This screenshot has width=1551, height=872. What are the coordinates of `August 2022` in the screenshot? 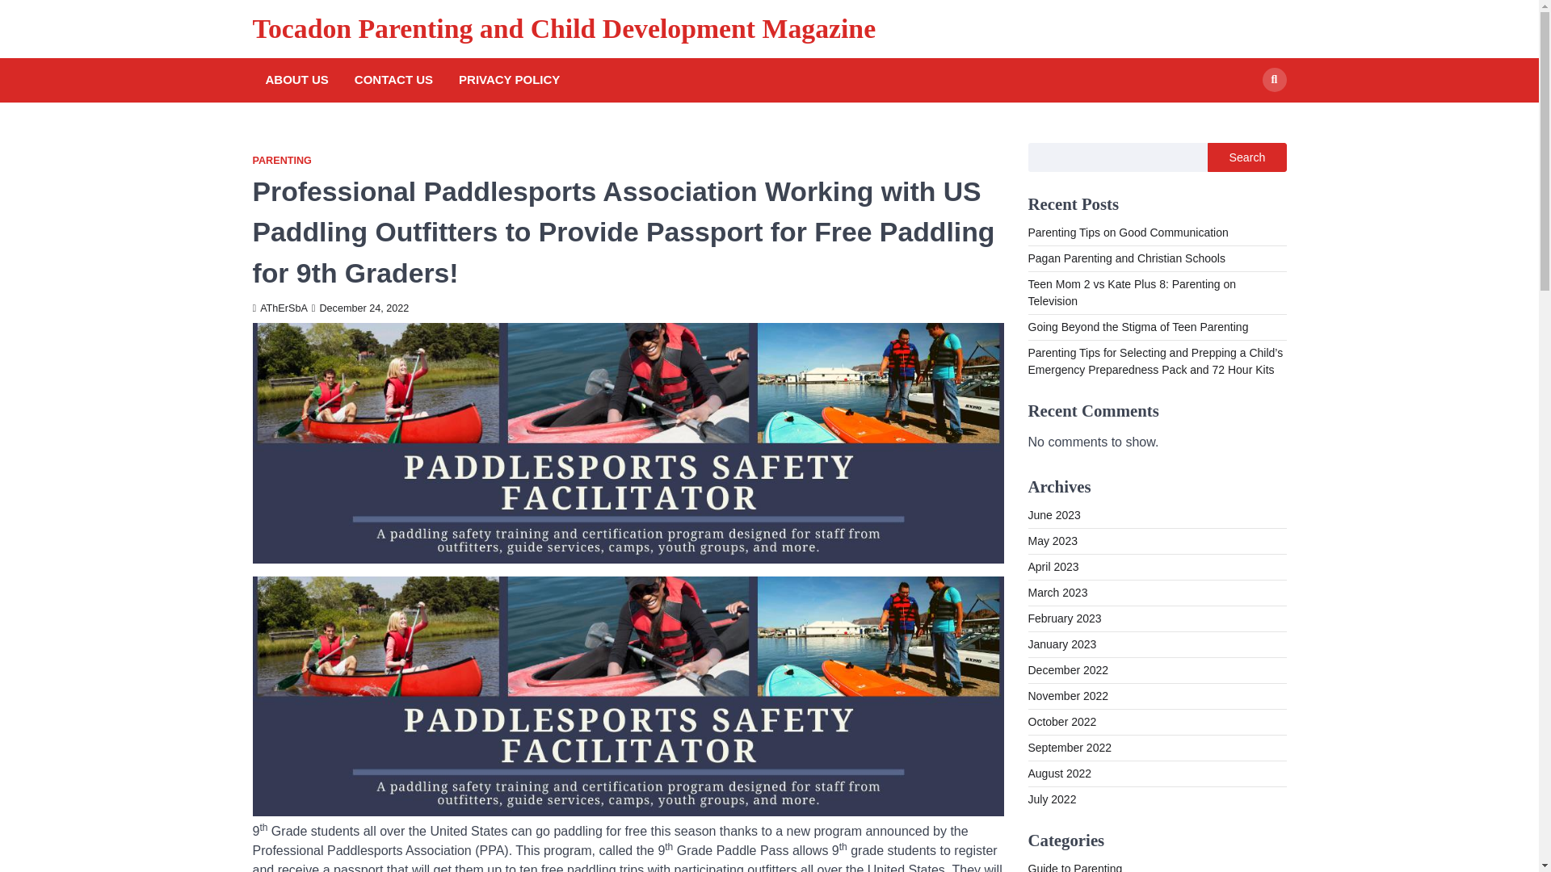 It's located at (1059, 773).